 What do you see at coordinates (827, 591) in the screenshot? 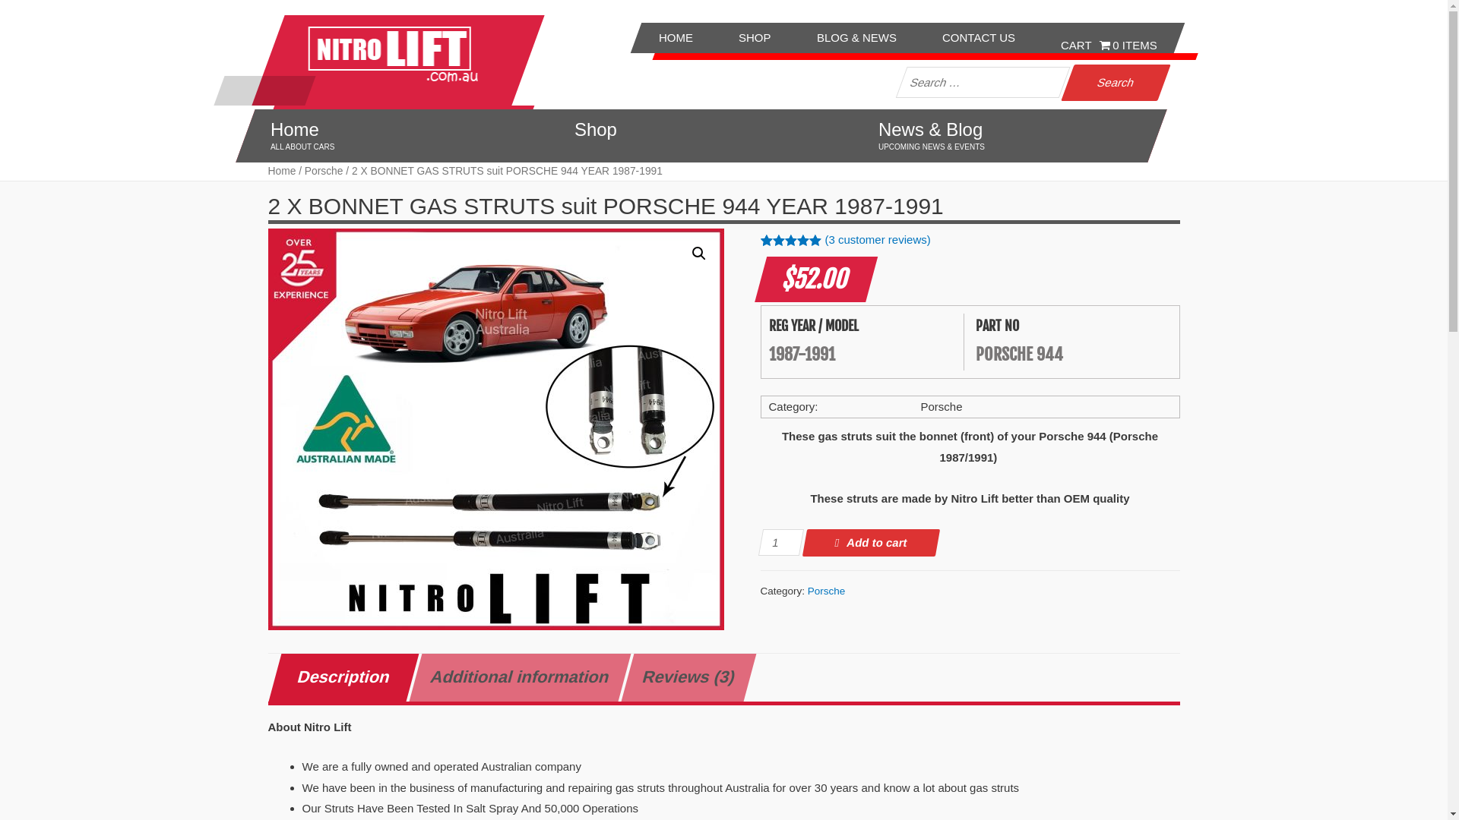
I see `Porsche` at bounding box center [827, 591].